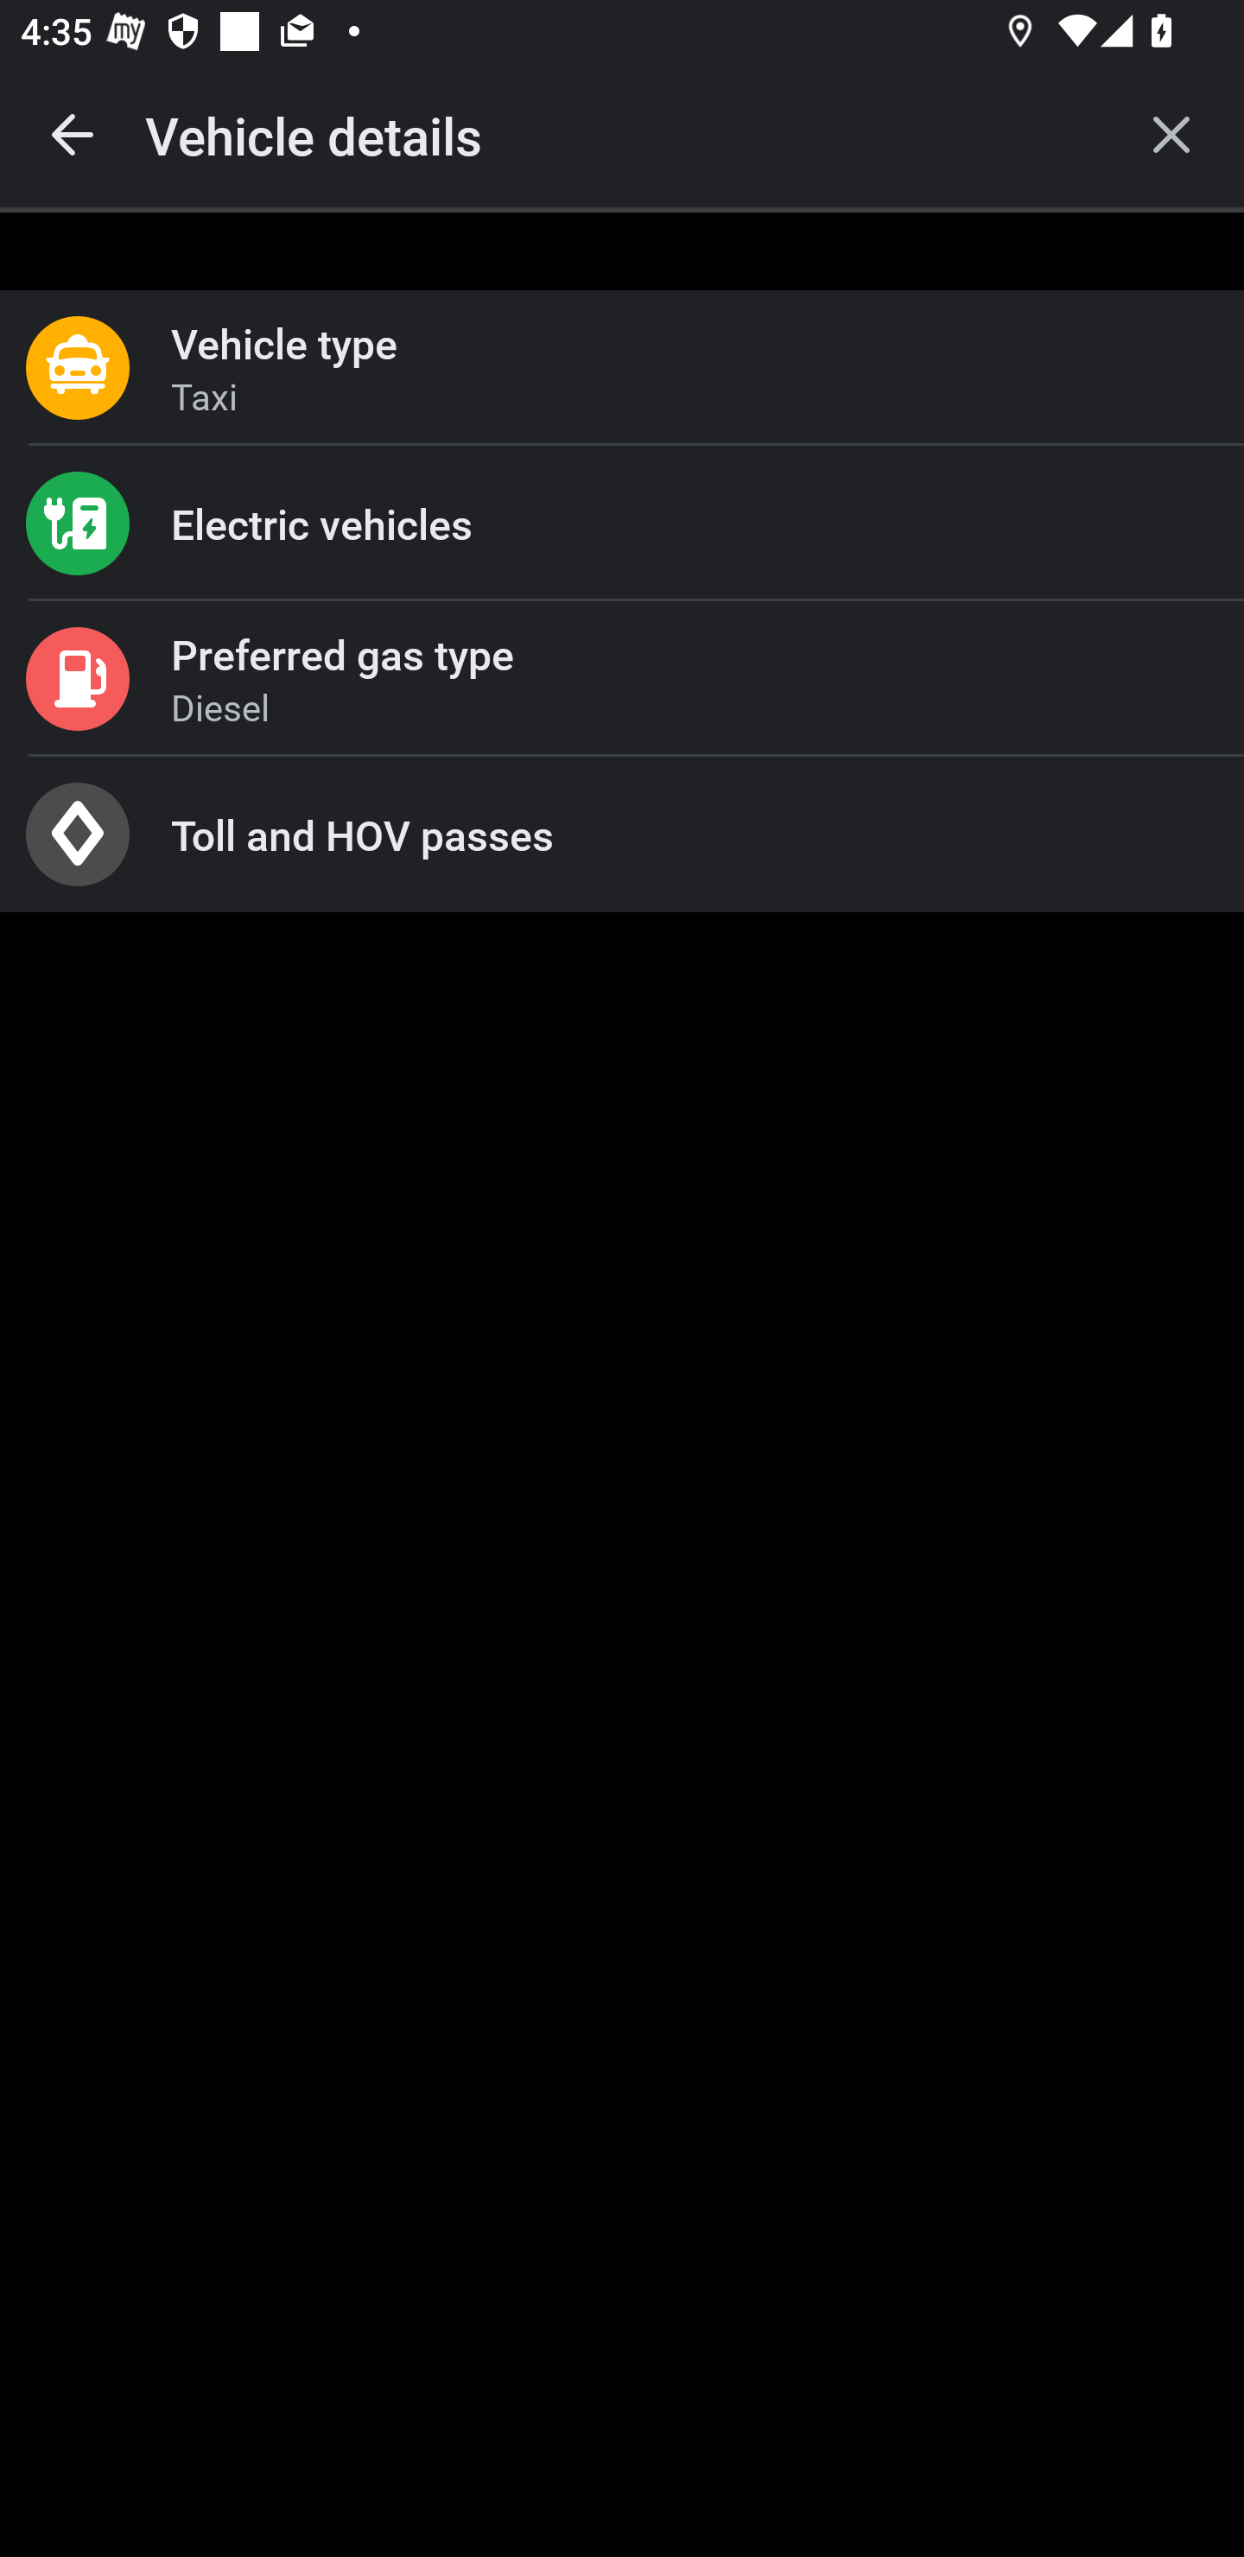 The image size is (1244, 2557). What do you see at coordinates (622, 523) in the screenshot?
I see `Electric vehicles` at bounding box center [622, 523].